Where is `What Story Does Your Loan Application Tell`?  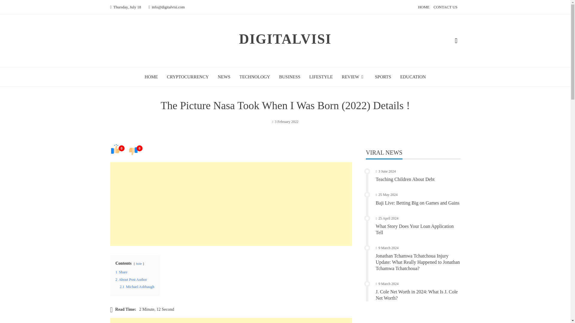
What Story Does Your Loan Application Tell is located at coordinates (414, 229).